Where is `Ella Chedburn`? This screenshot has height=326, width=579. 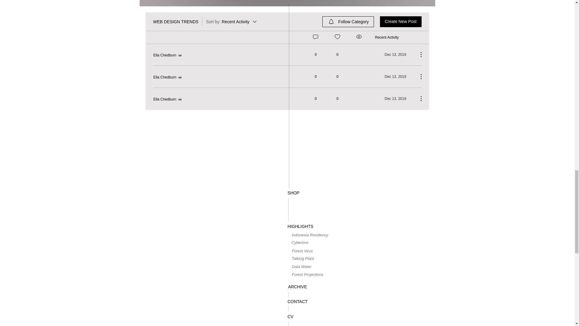
Ella Chedburn is located at coordinates (168, 55).